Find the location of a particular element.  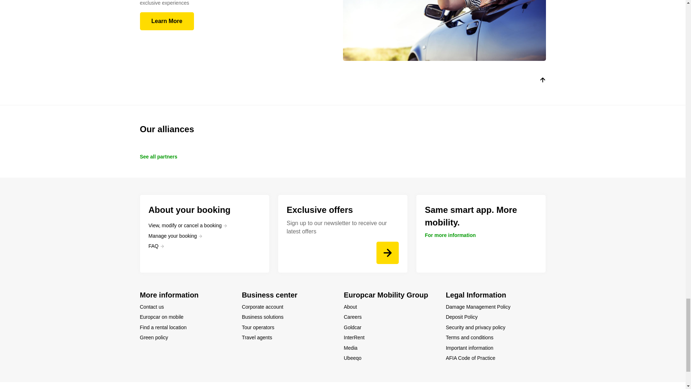

View, modify or cancel a booking is located at coordinates (188, 225).